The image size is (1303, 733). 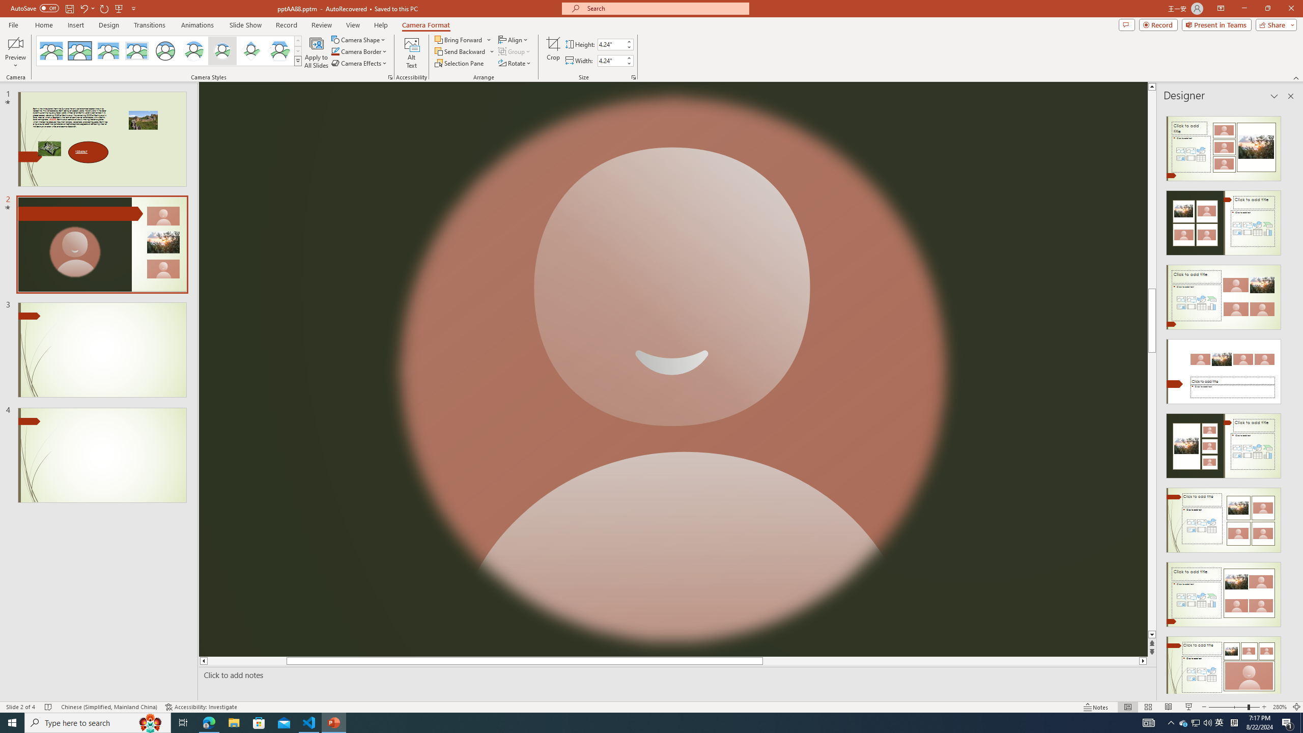 What do you see at coordinates (298, 61) in the screenshot?
I see `Camera Styles` at bounding box center [298, 61].